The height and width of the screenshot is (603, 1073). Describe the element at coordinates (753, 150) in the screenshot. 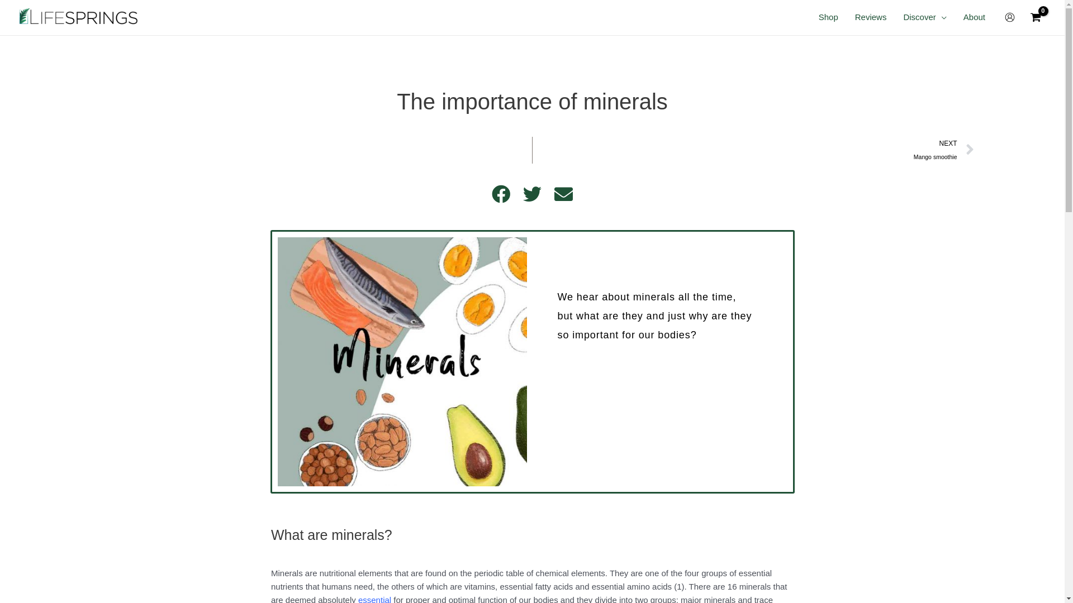

I see `NEXT
Mango smoothie` at that location.